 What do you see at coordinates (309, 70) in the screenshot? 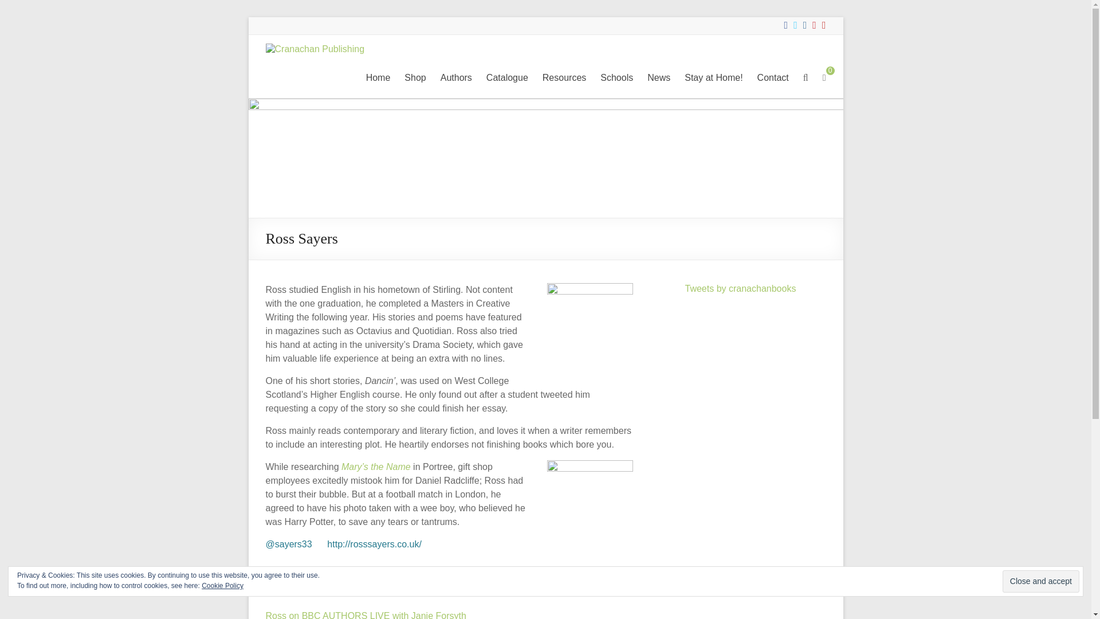
I see `Cranachan Publishing` at bounding box center [309, 70].